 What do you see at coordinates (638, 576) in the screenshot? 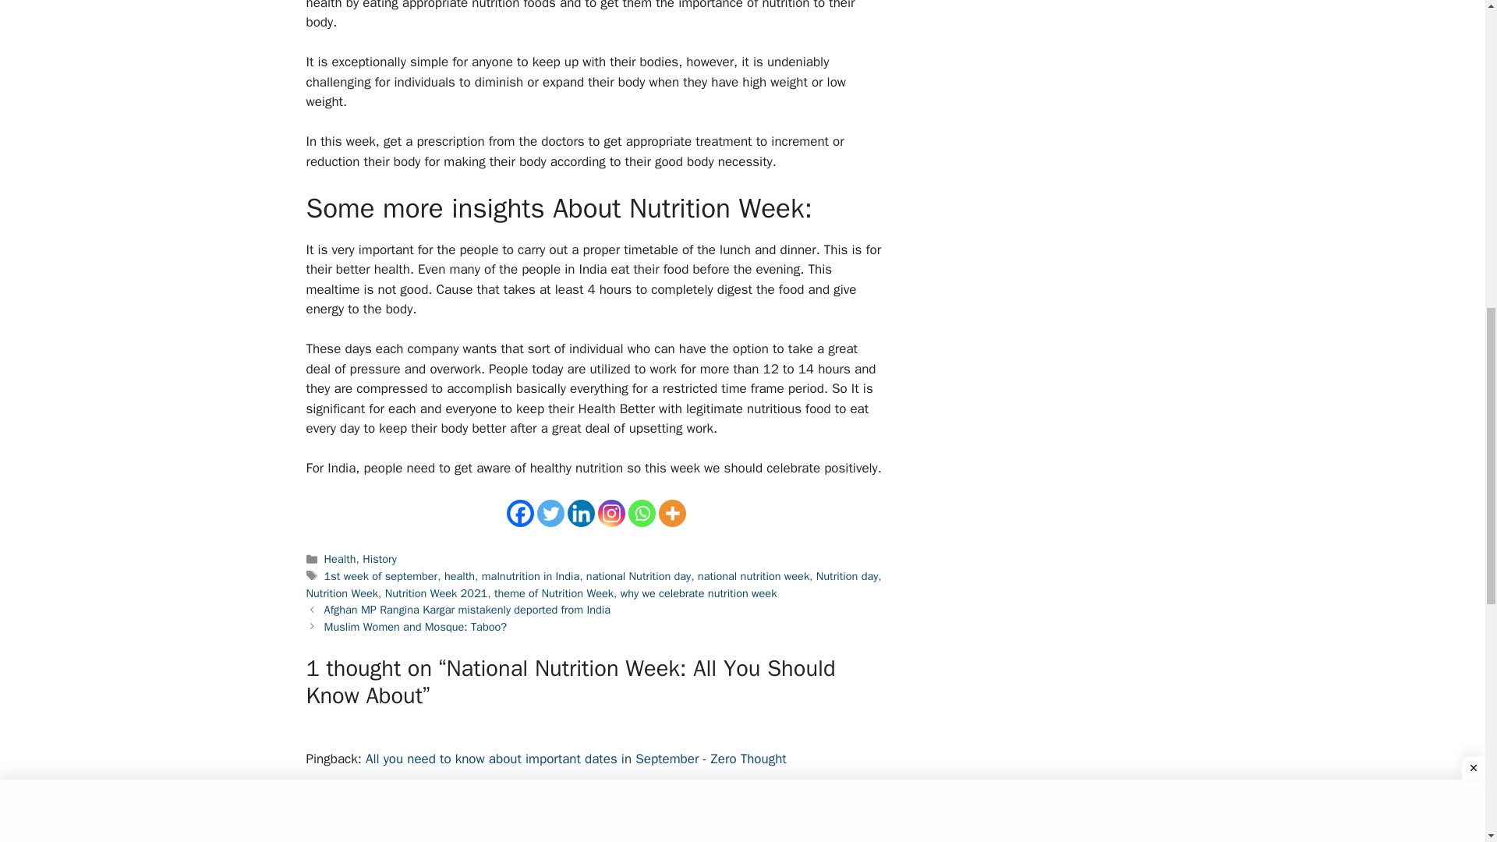
I see `national Nutrition day` at bounding box center [638, 576].